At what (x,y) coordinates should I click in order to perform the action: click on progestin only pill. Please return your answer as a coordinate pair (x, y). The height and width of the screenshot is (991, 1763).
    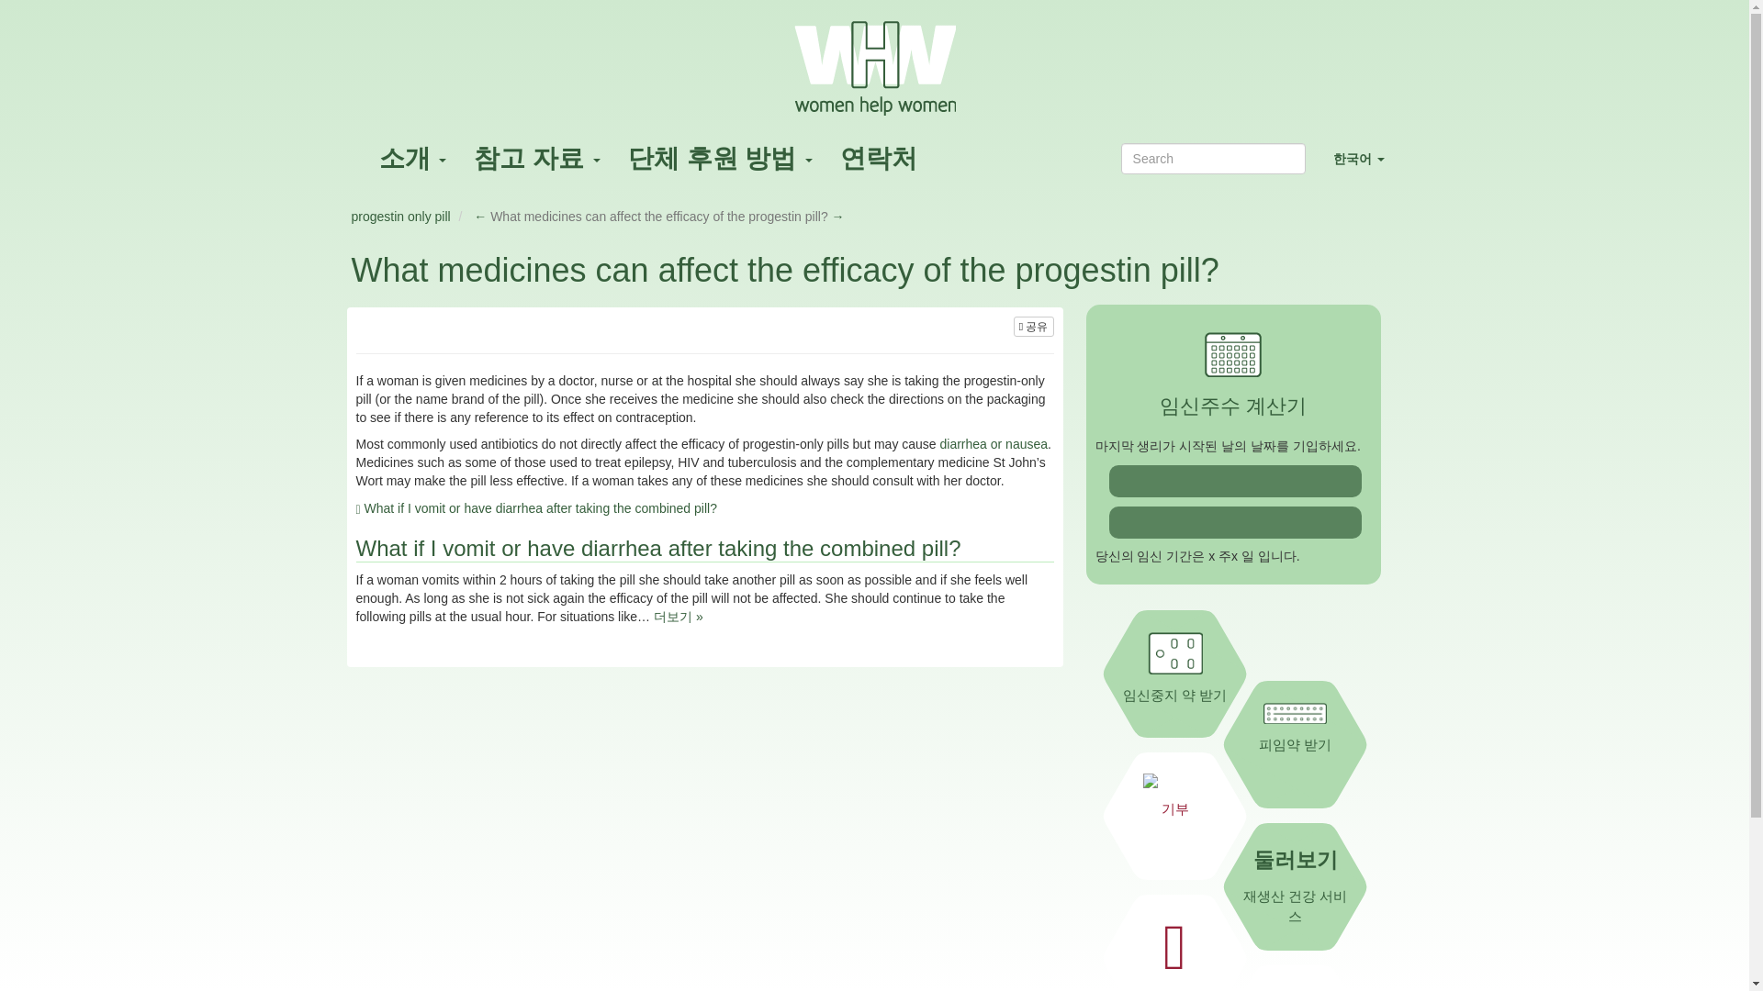
    Looking at the image, I should click on (400, 217).